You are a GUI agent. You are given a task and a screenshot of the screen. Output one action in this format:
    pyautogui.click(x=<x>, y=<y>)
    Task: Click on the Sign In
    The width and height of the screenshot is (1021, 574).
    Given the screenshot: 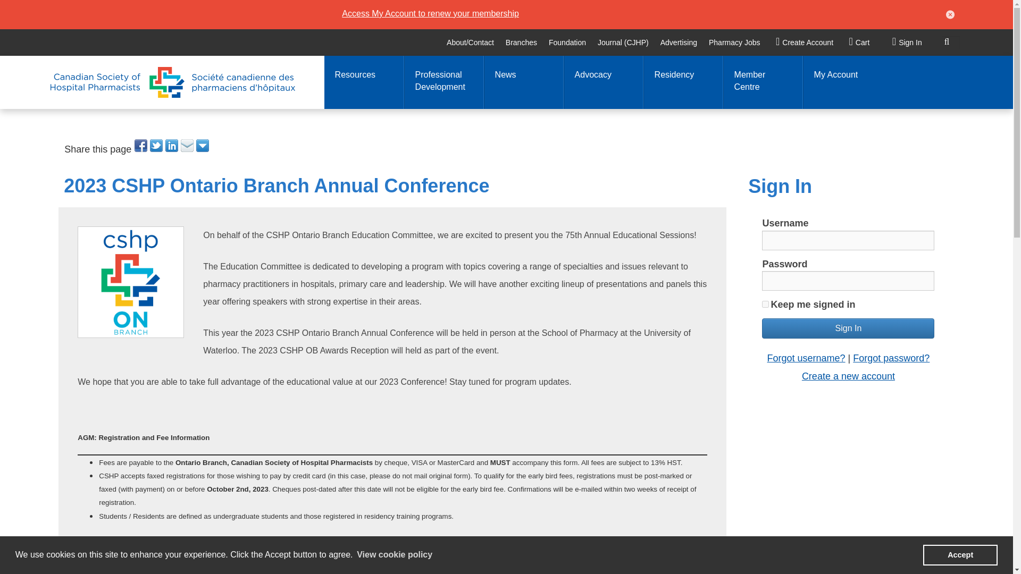 What is the action you would take?
    pyautogui.click(x=907, y=43)
    